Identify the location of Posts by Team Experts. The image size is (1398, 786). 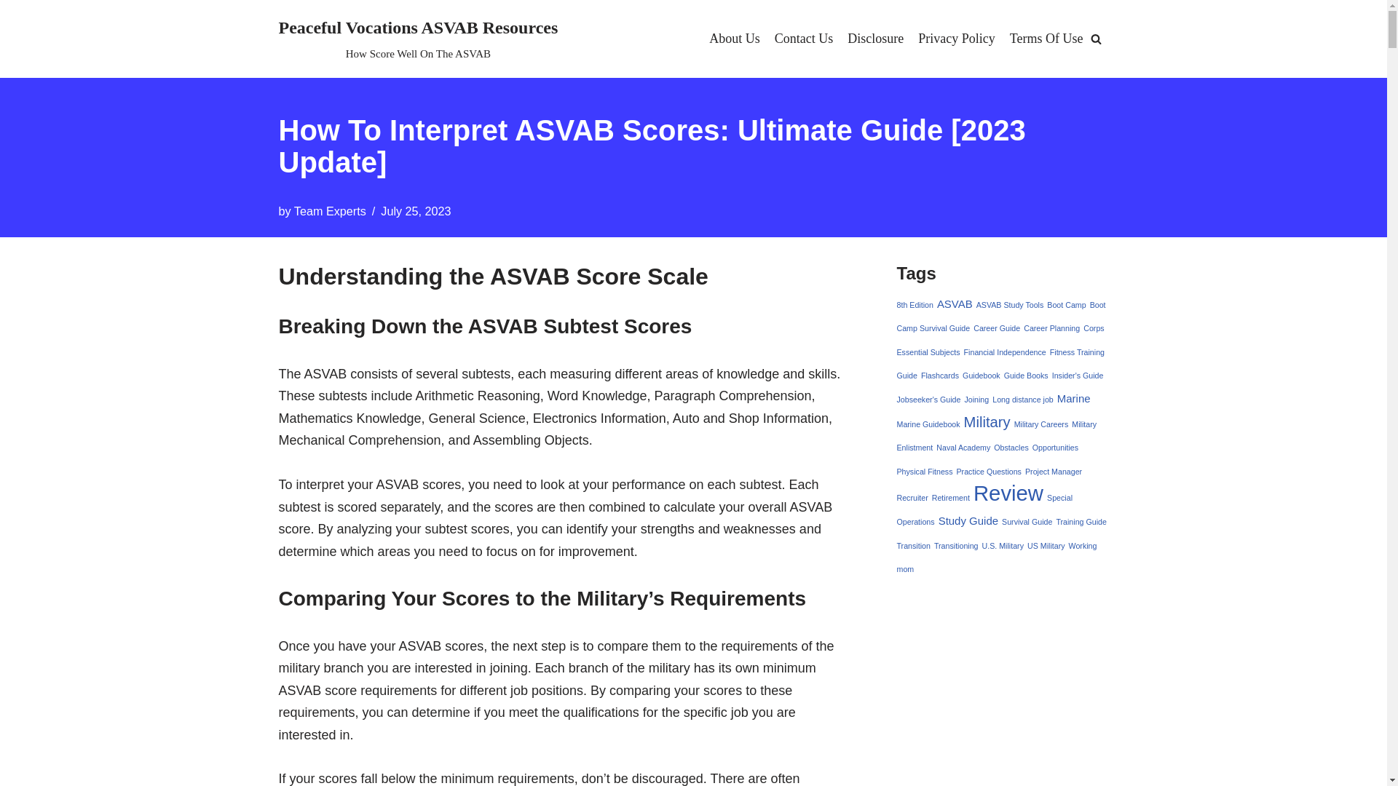
(330, 211).